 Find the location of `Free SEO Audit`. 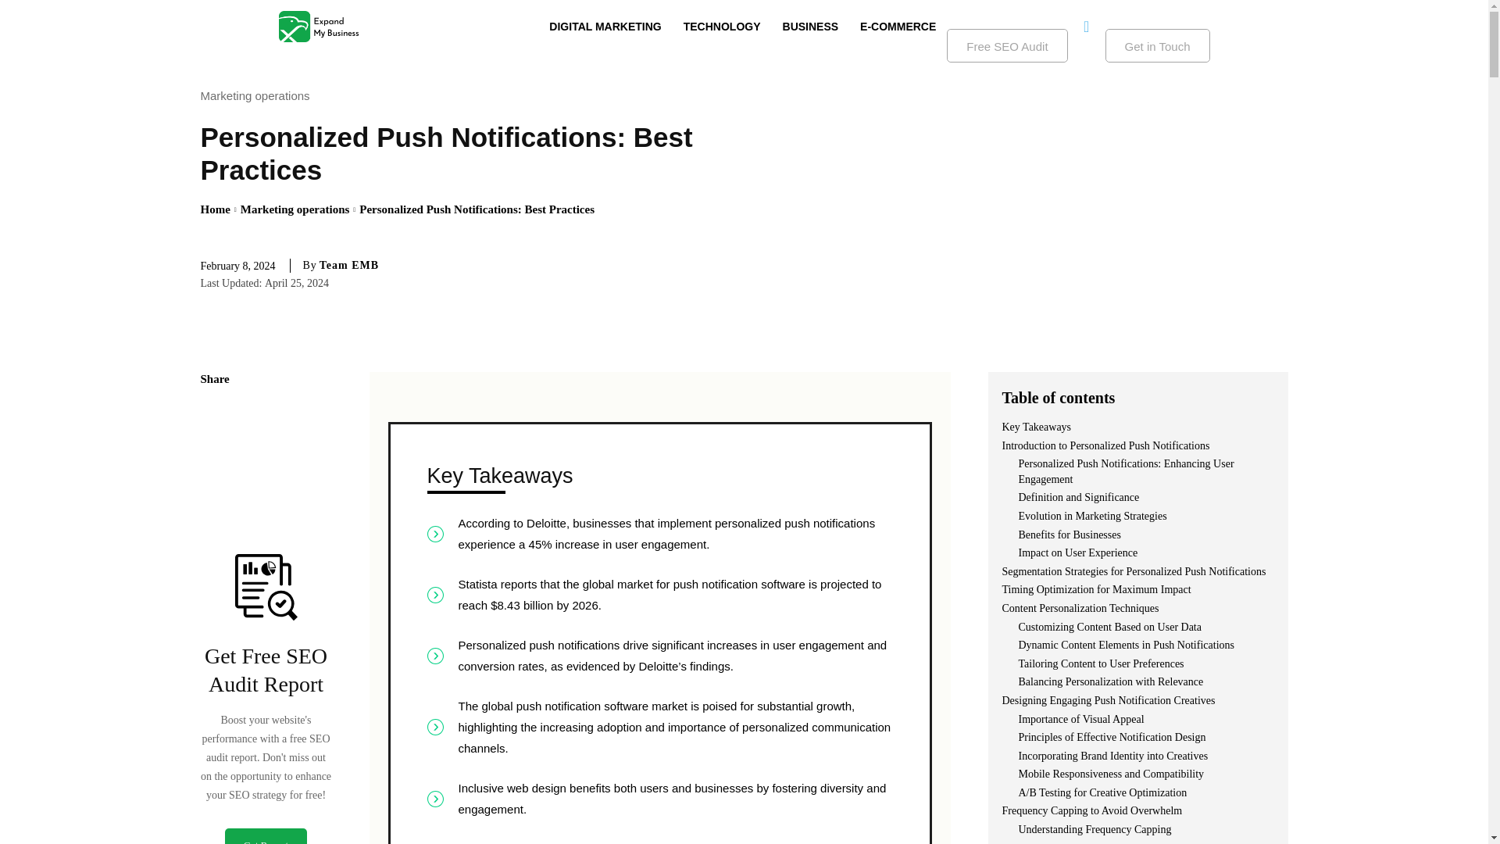

Free SEO Audit is located at coordinates (1007, 45).